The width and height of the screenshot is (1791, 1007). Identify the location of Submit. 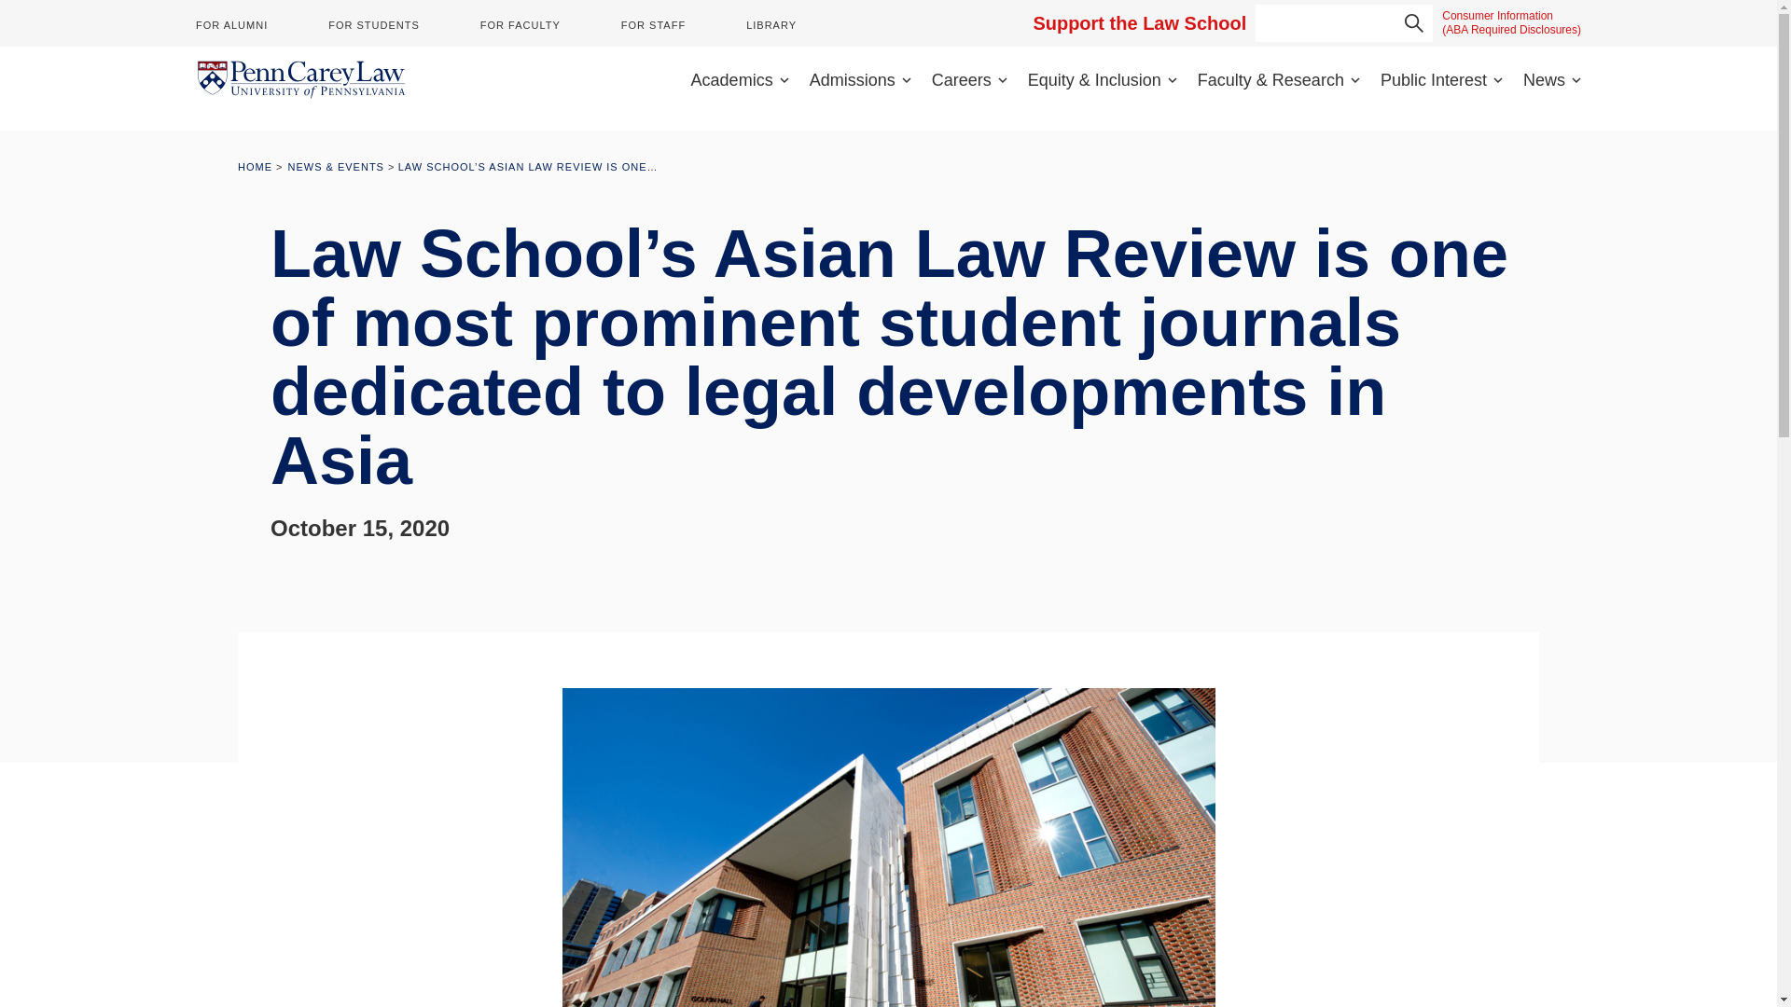
(1414, 23).